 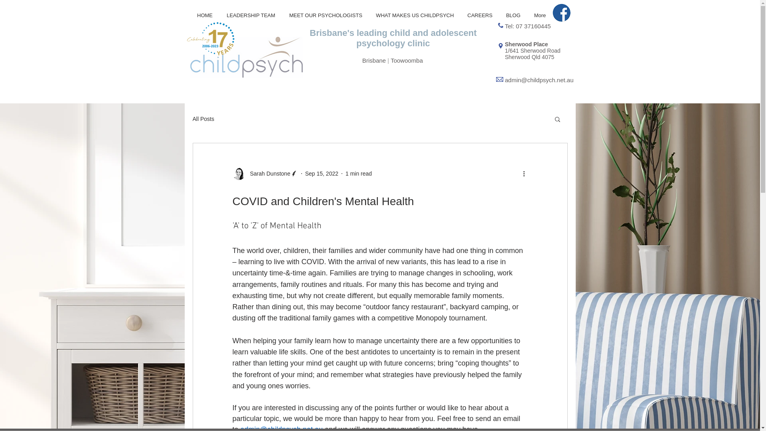 I want to click on Toowoomba, so click(x=407, y=61).